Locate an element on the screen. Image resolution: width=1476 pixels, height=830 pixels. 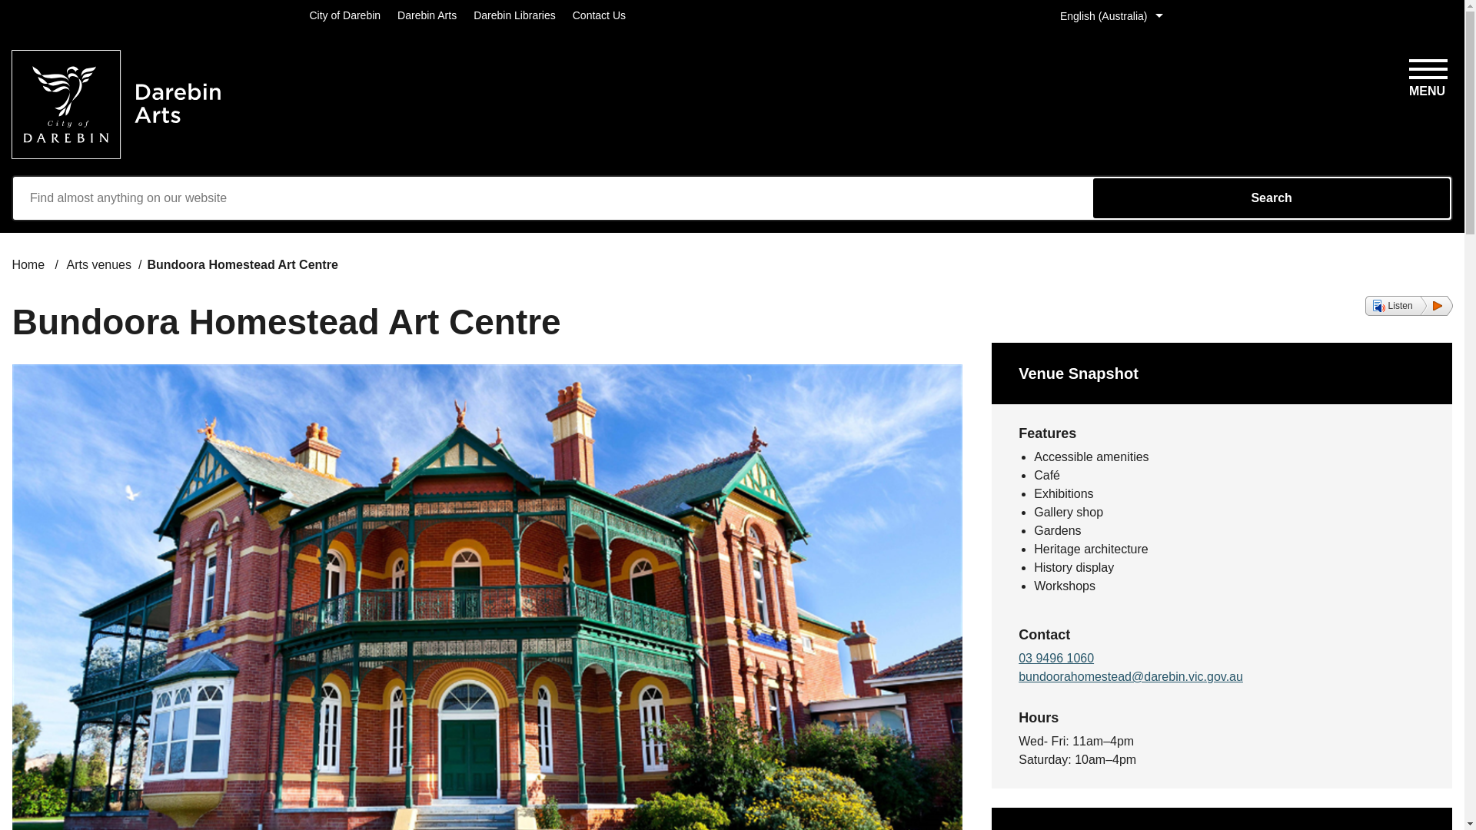
Search is located at coordinates (1272, 198).